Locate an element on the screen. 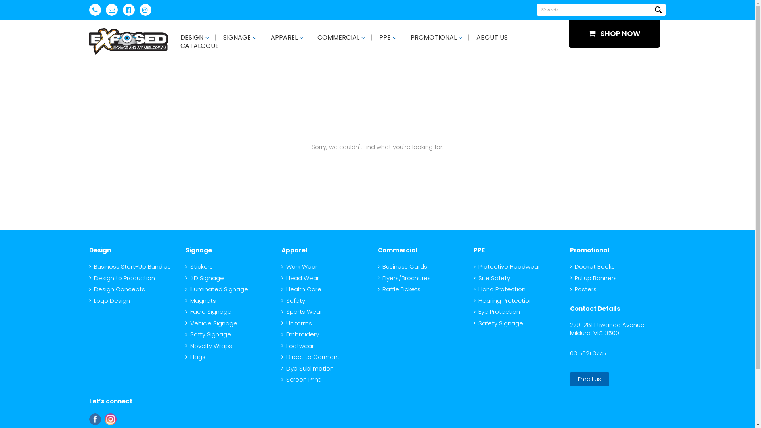 The height and width of the screenshot is (428, 761). Head Wear is located at coordinates (300, 277).